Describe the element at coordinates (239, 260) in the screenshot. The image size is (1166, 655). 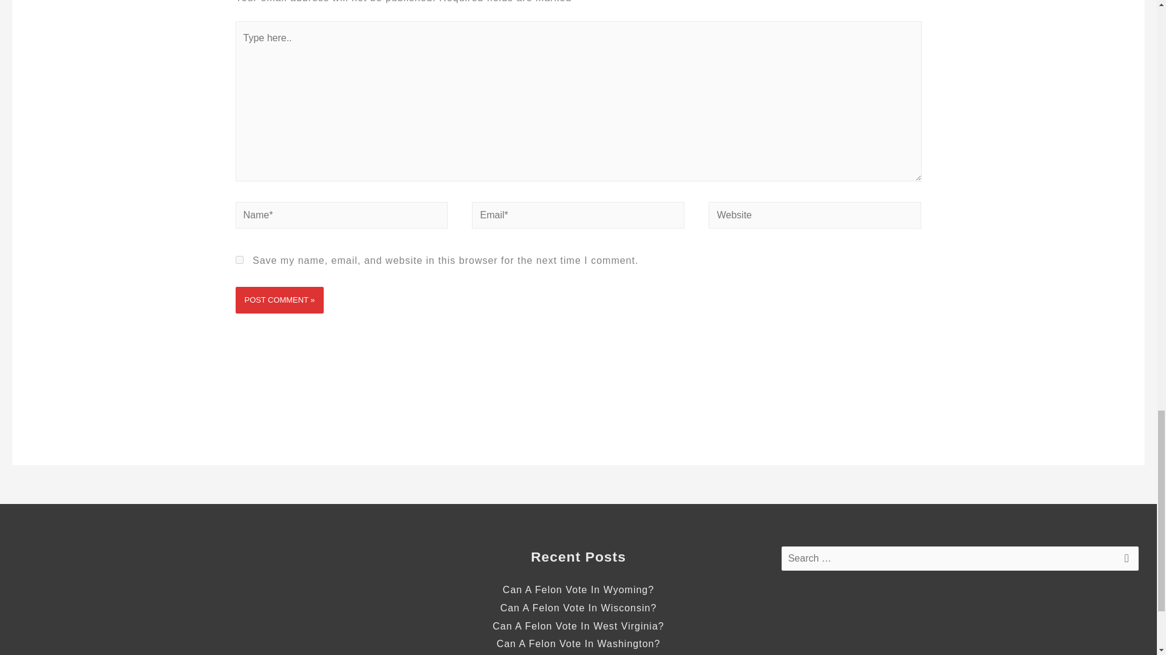
I see `yes` at that location.